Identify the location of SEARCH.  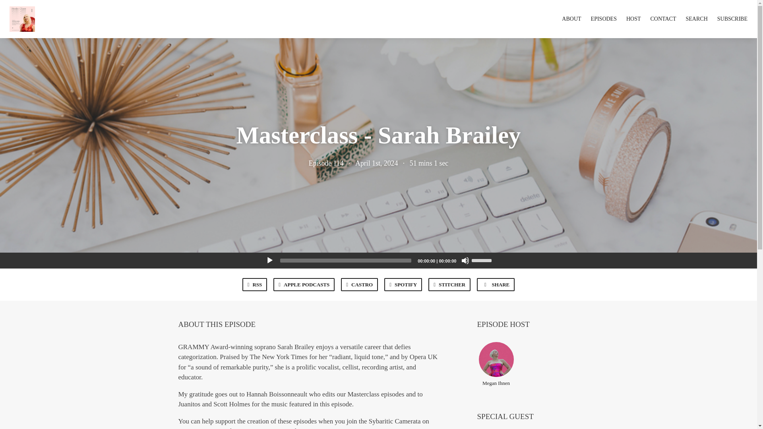
(697, 19).